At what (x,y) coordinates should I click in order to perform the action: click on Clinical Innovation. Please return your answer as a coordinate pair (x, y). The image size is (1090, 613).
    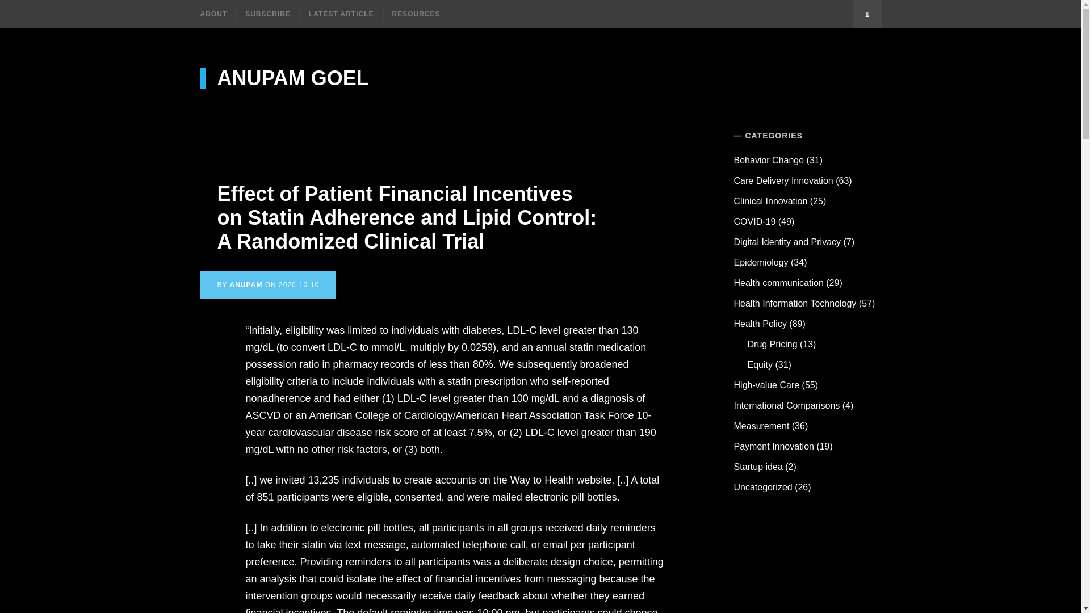
    Looking at the image, I should click on (770, 201).